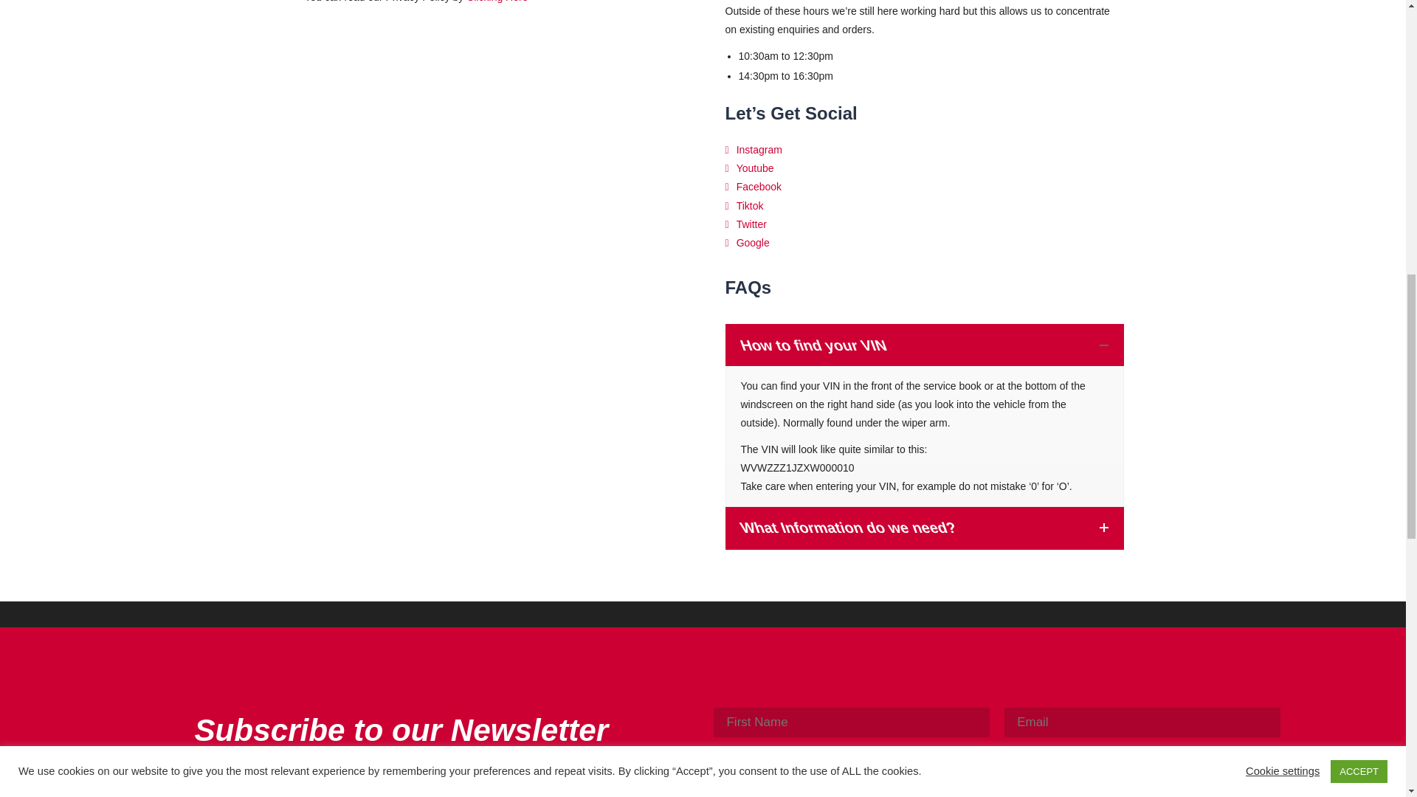 The width and height of the screenshot is (1417, 797). What do you see at coordinates (745, 224) in the screenshot?
I see `Twitter` at bounding box center [745, 224].